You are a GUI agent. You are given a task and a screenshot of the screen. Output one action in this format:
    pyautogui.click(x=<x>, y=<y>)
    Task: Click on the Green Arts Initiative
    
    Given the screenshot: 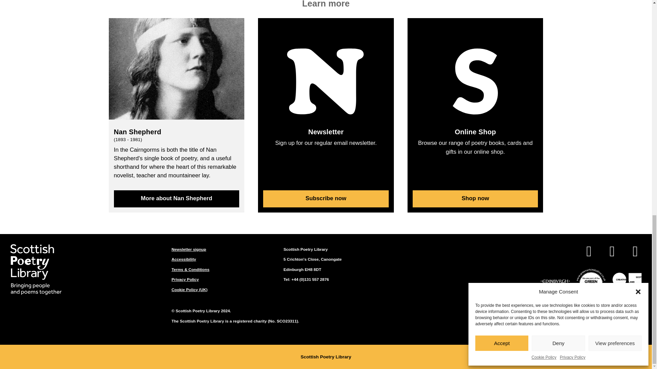 What is the action you would take?
    pyautogui.click(x=591, y=282)
    